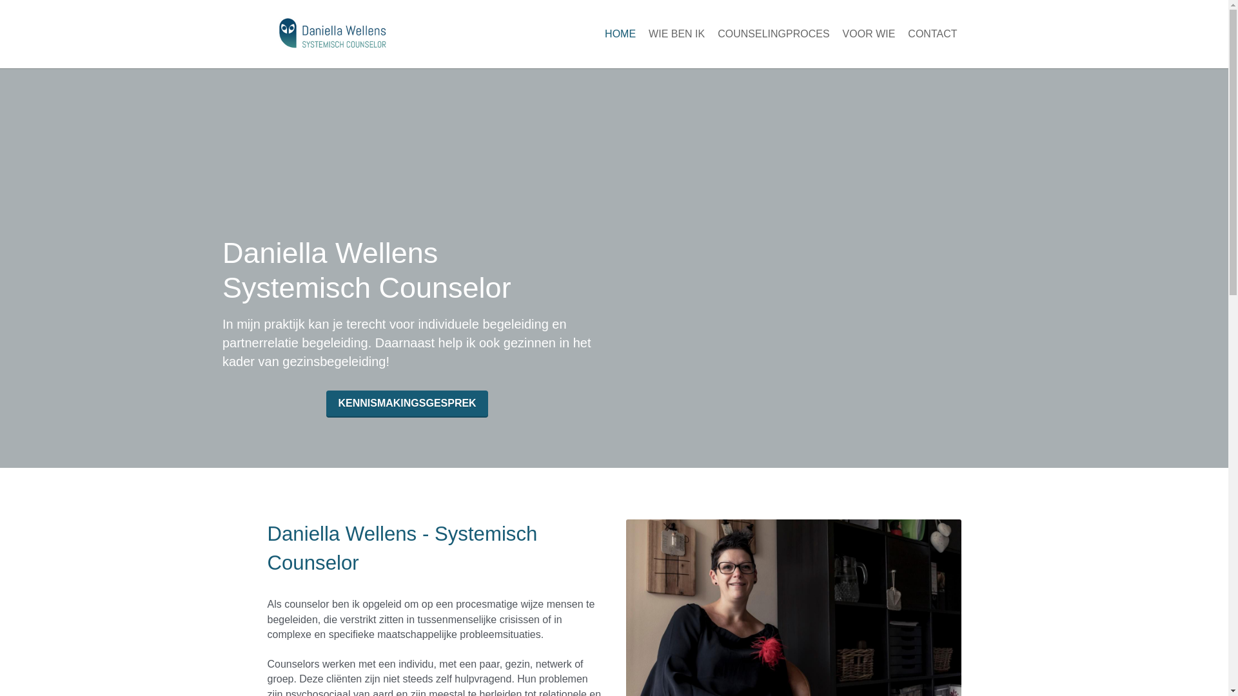 The width and height of the screenshot is (1238, 696). Describe the element at coordinates (869, 34) in the screenshot. I see `VOOR WIE` at that location.